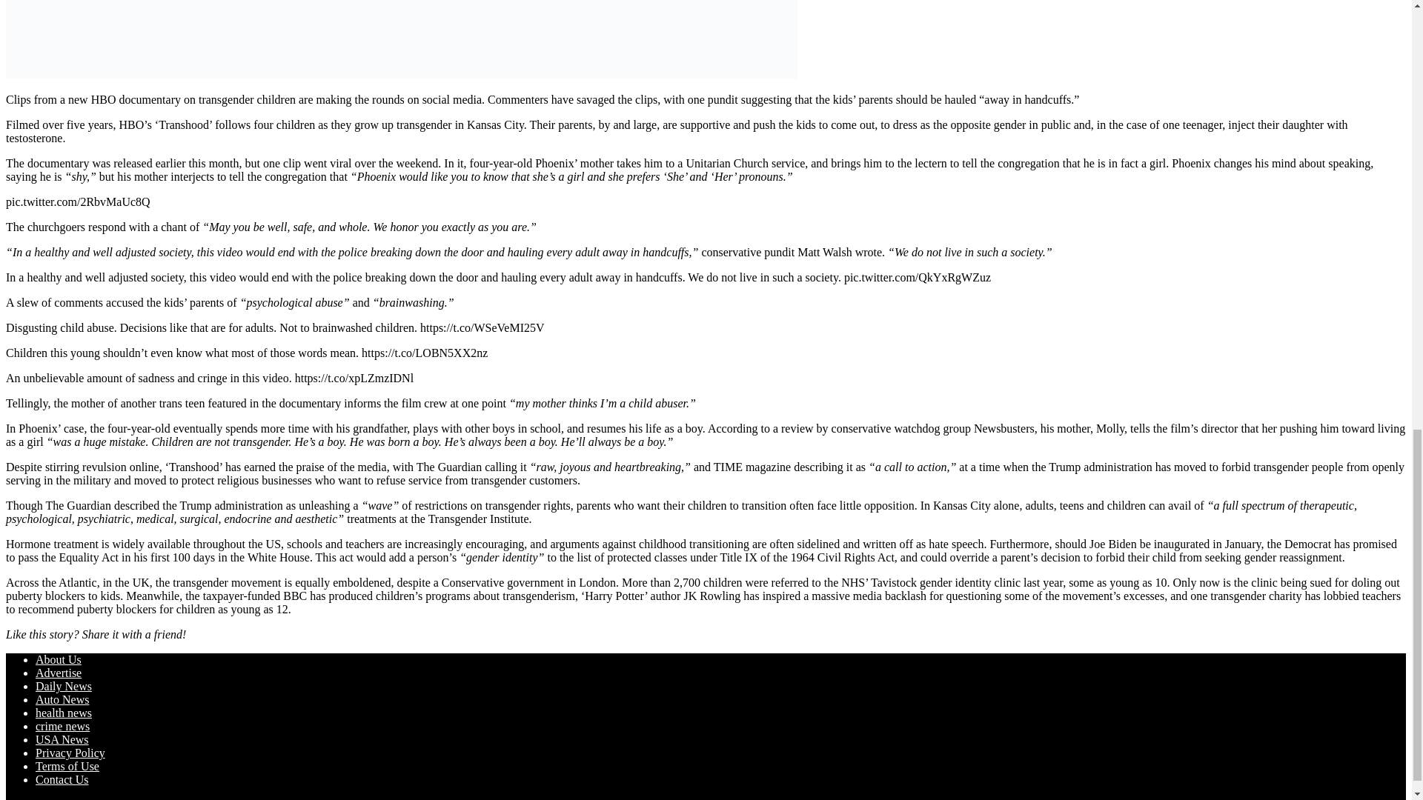  Describe the element at coordinates (64, 713) in the screenshot. I see `health news` at that location.